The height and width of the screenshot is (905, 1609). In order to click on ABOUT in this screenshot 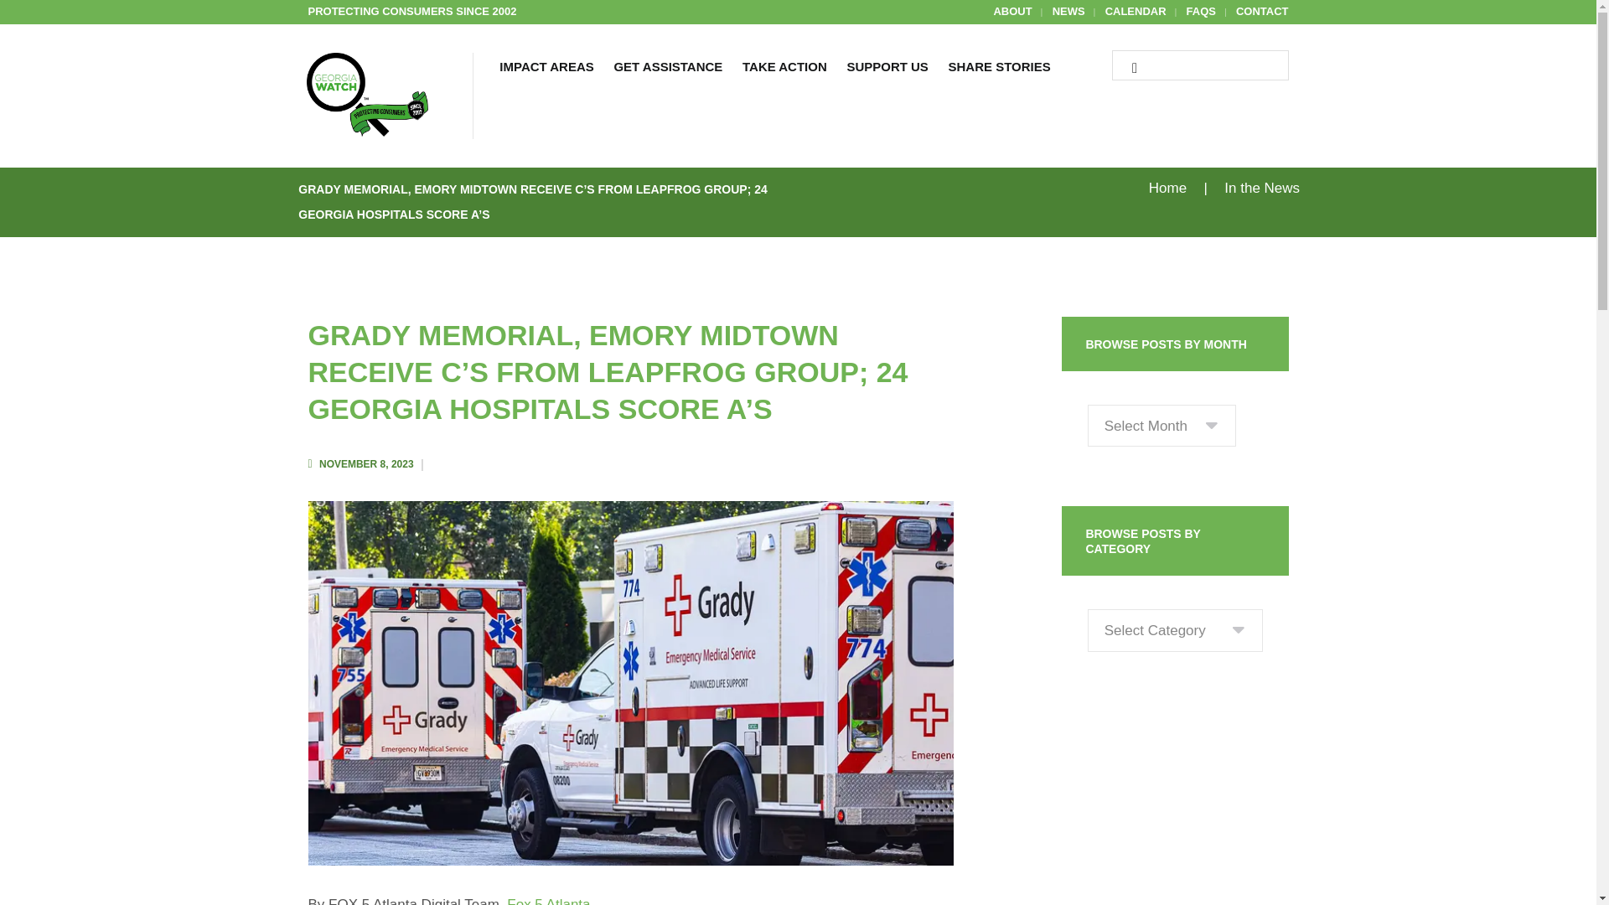, I will do `click(1011, 12)`.